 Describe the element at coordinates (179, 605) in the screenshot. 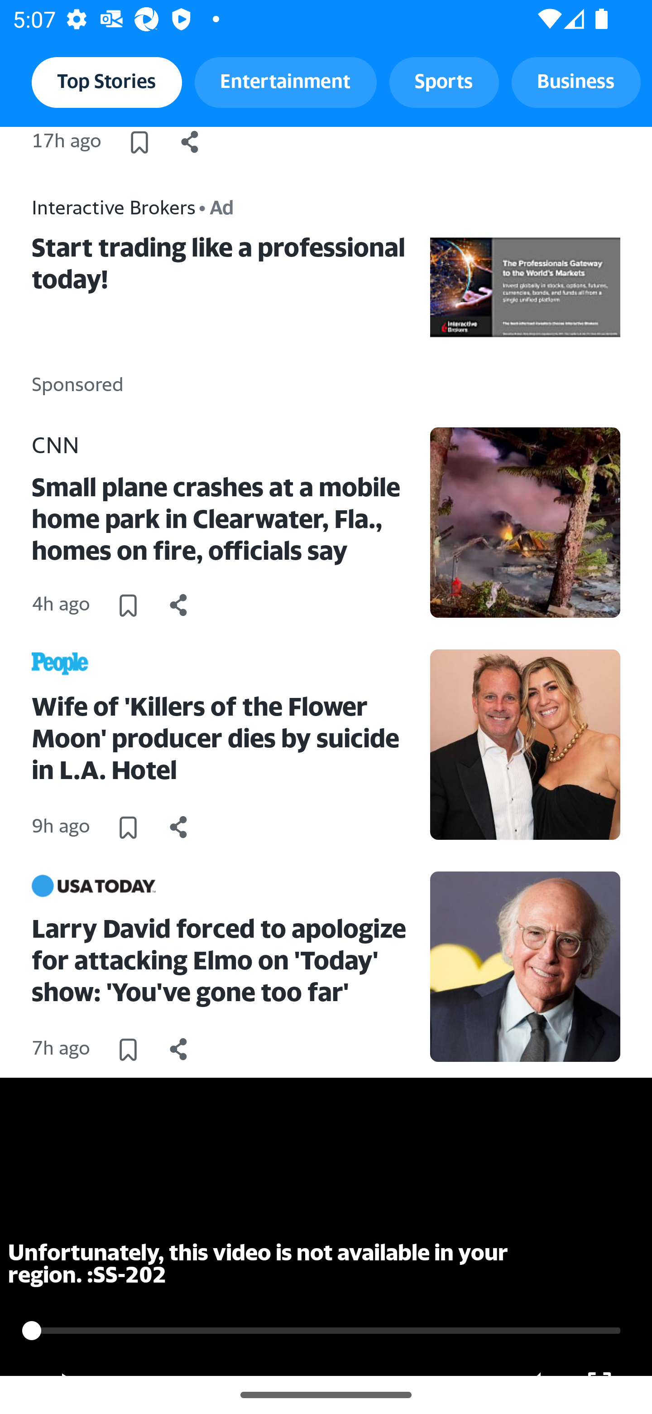

I see `Share this news article` at that location.